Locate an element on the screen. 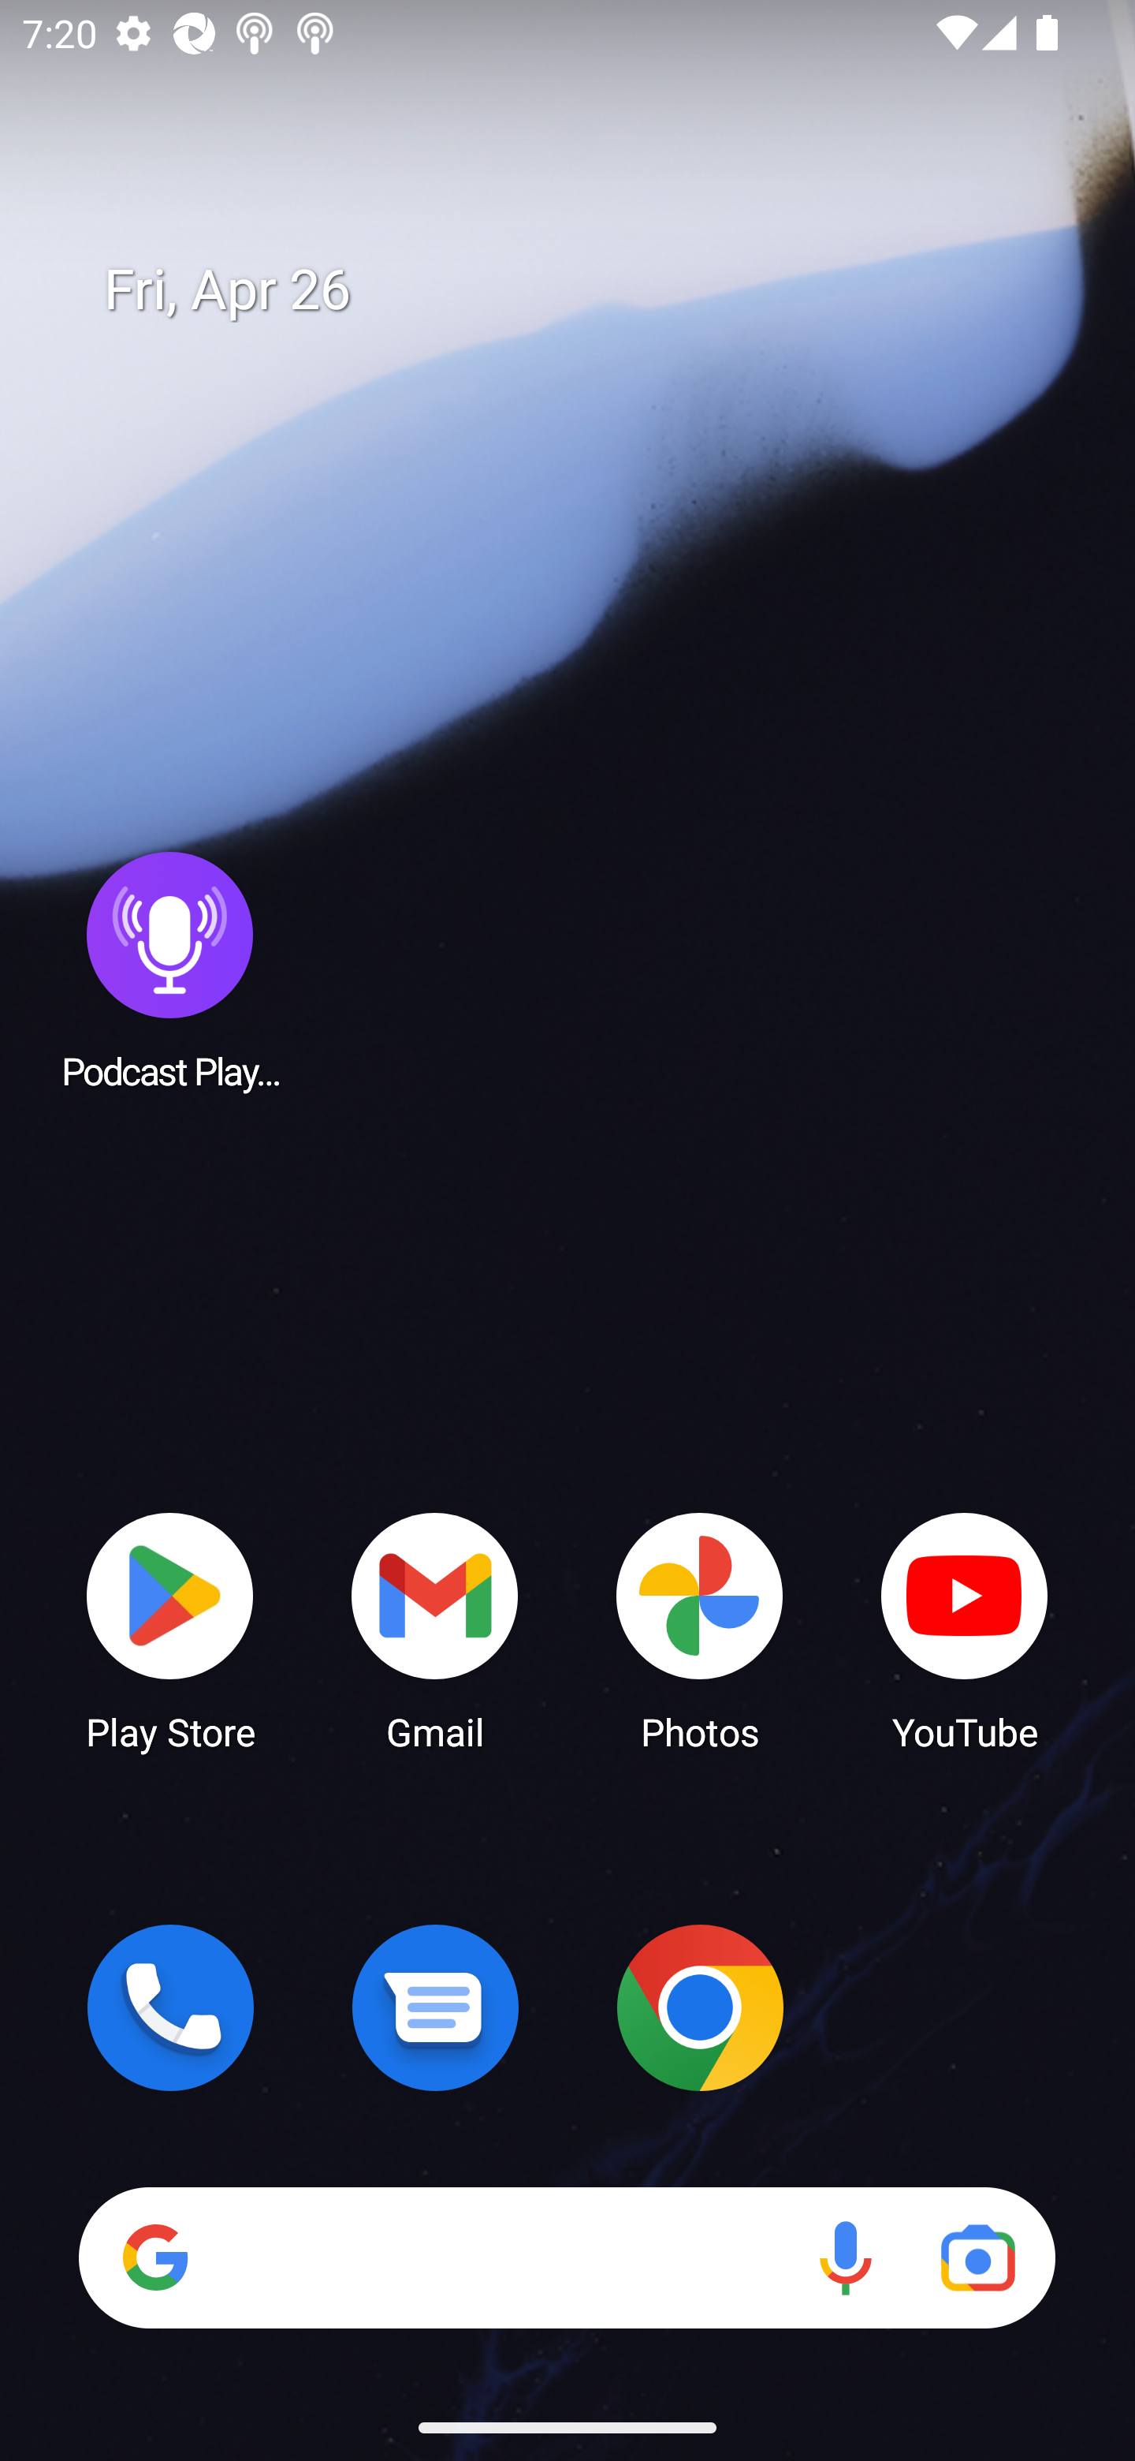 The image size is (1135, 2461). Phone is located at coordinates (170, 2007).